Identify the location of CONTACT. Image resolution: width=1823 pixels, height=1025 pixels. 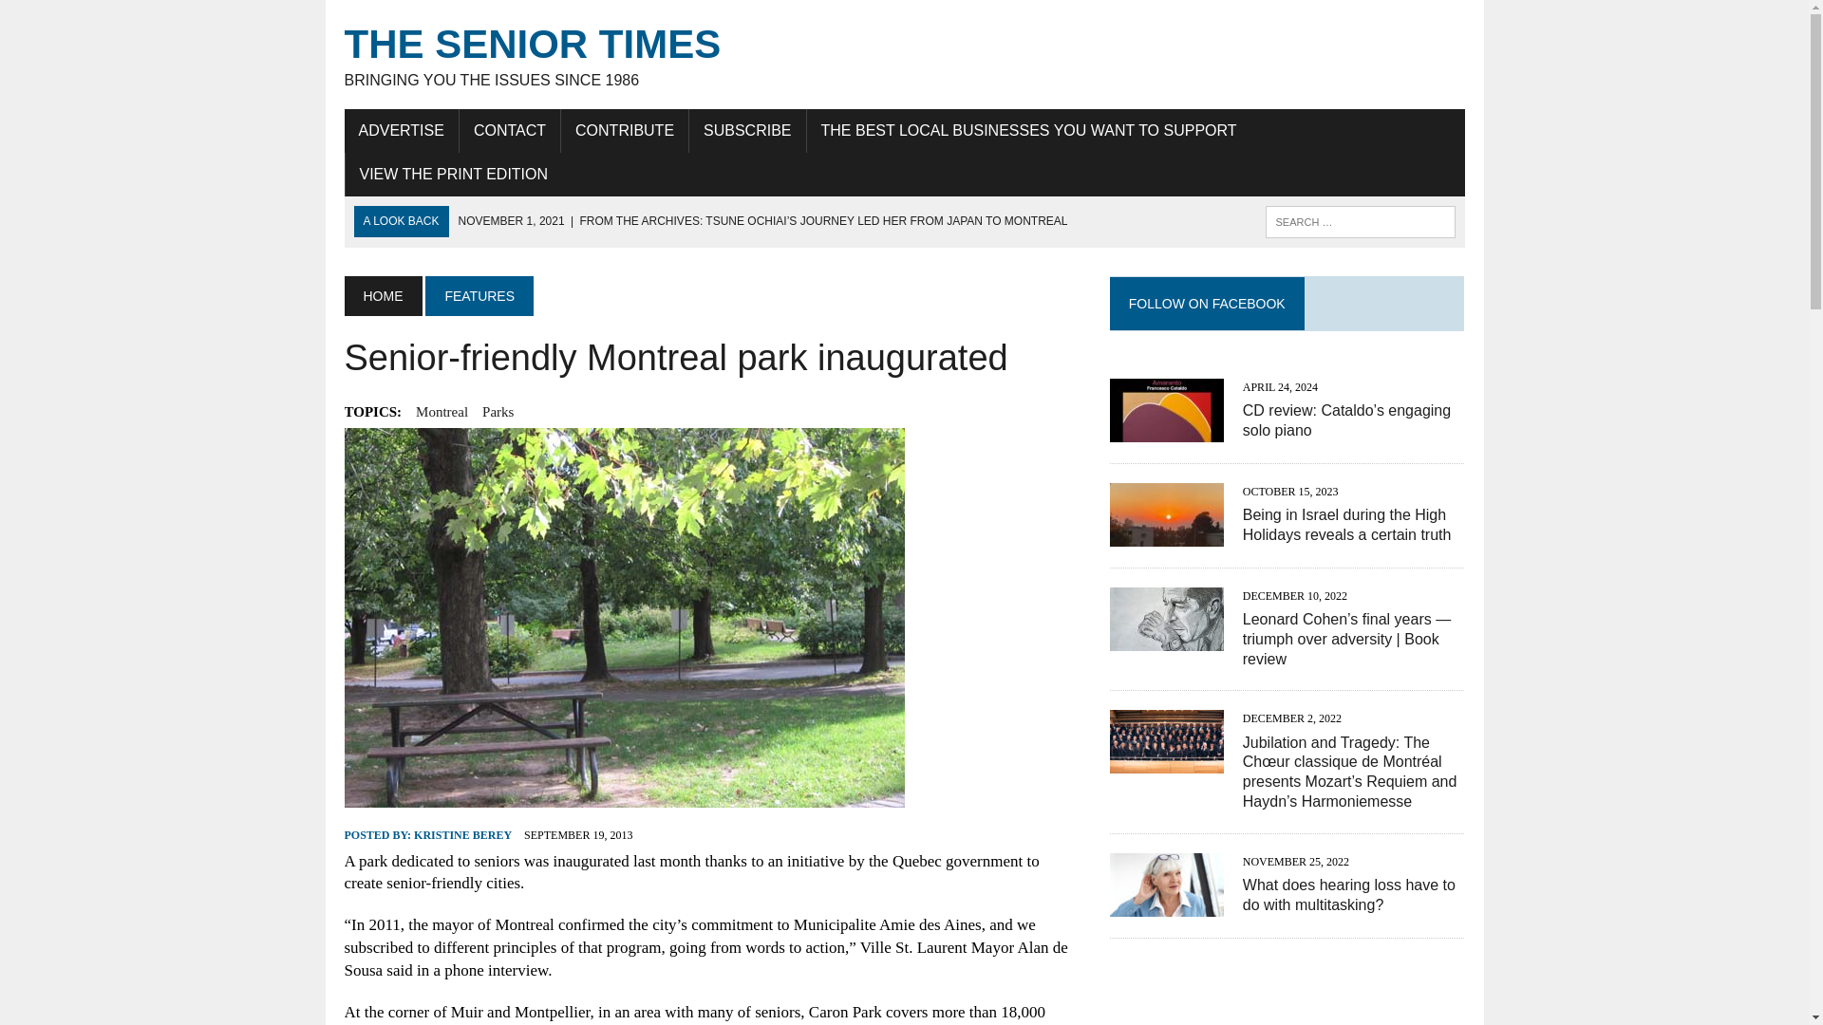
(498, 412).